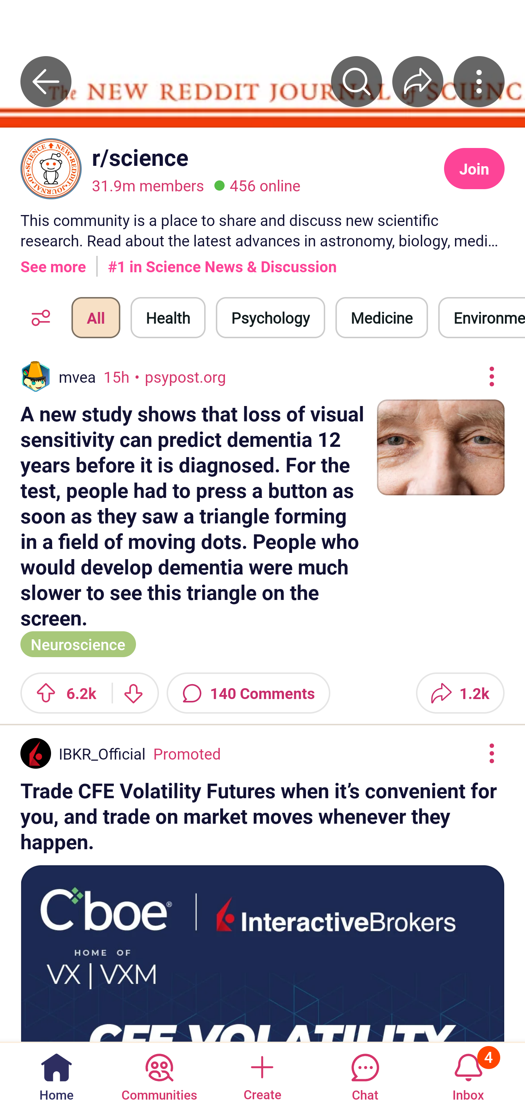 Image resolution: width=525 pixels, height=1108 pixels. I want to click on Back, so click(46, 81).